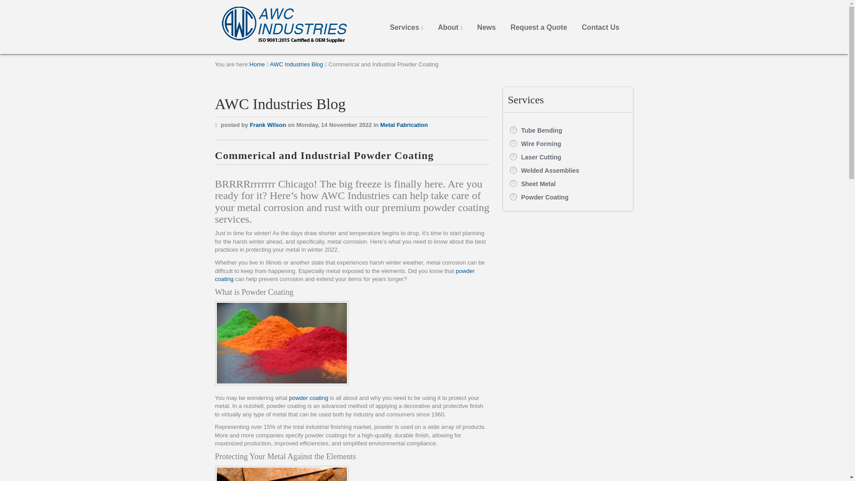  Describe the element at coordinates (268, 125) in the screenshot. I see `Frank Wilson` at that location.